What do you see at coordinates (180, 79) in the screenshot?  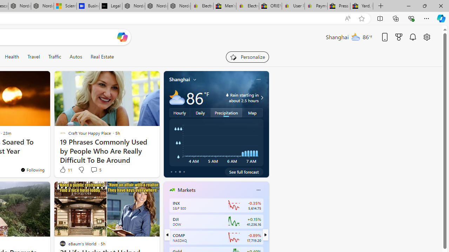 I see `Shanghai` at bounding box center [180, 79].